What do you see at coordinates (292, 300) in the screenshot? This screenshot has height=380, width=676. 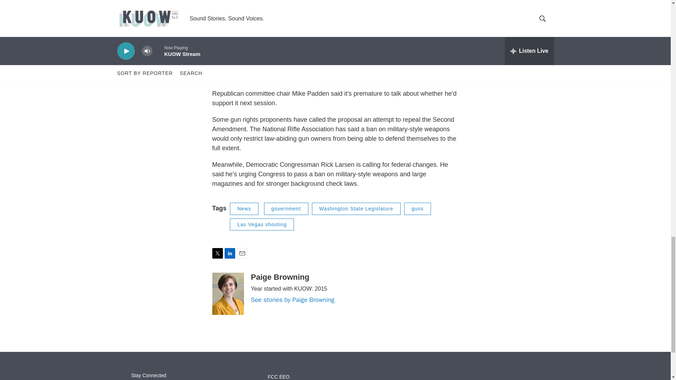 I see `See stories by Paige Browning` at bounding box center [292, 300].